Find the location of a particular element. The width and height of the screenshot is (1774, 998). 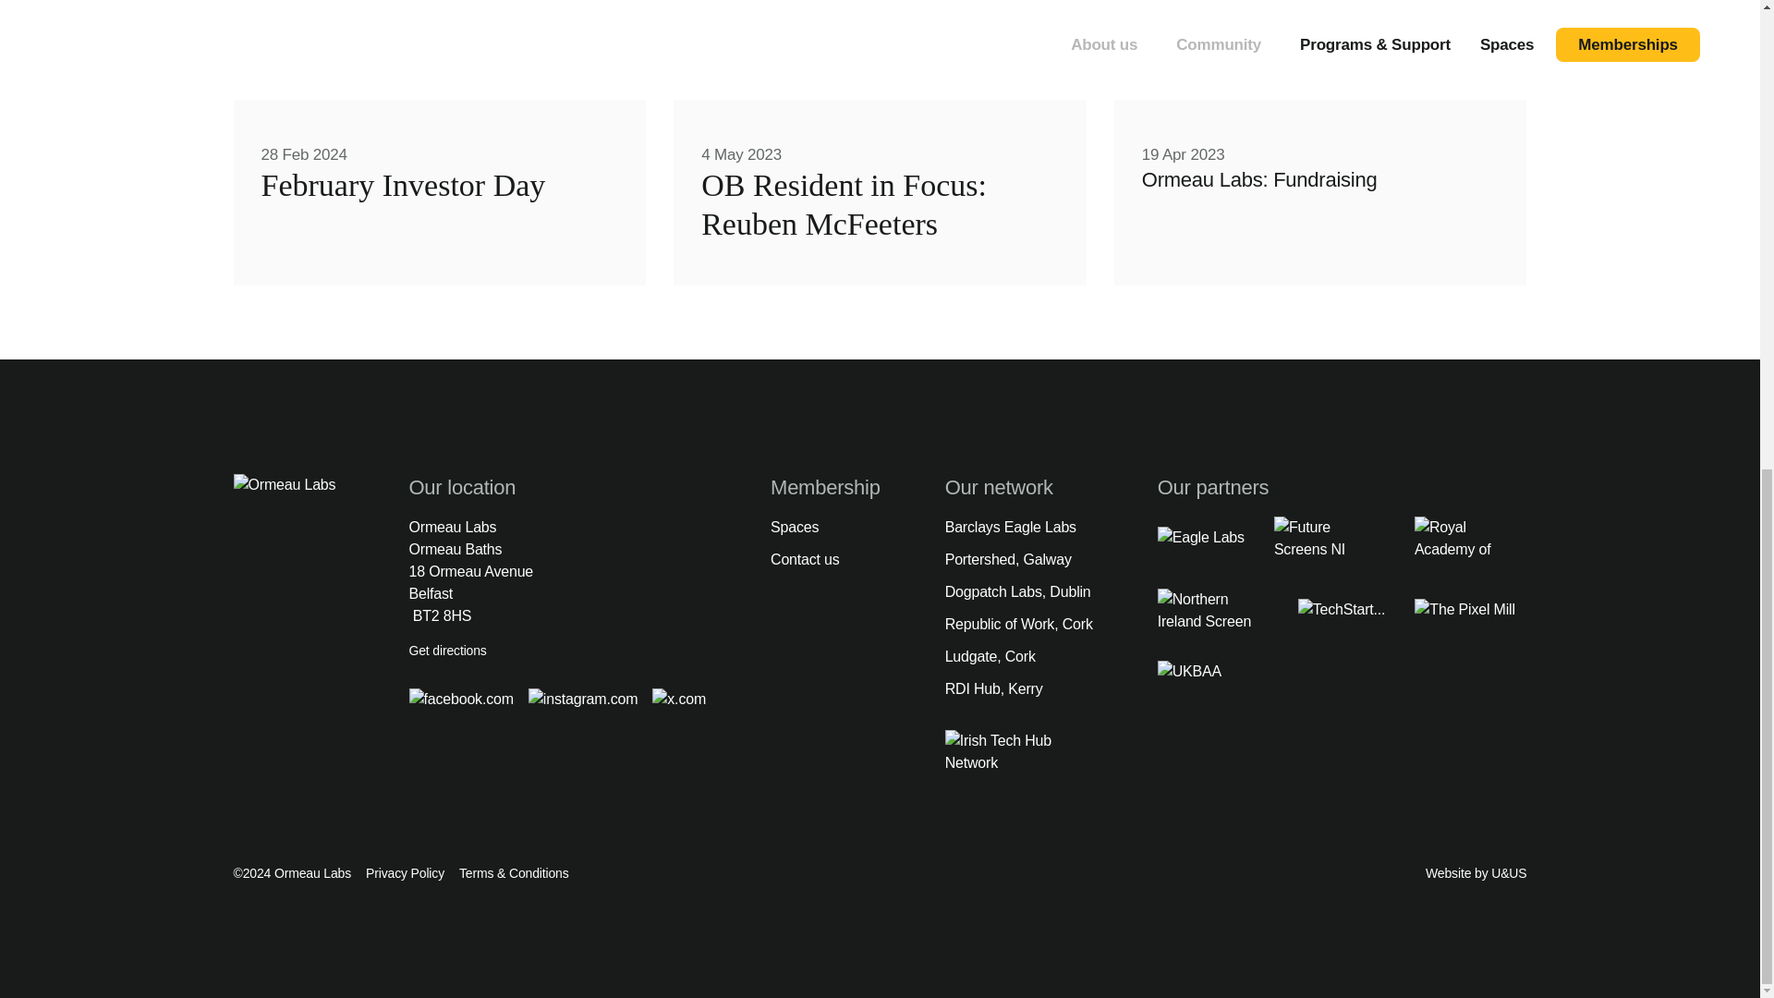

Privacy Policy is located at coordinates (1018, 560).